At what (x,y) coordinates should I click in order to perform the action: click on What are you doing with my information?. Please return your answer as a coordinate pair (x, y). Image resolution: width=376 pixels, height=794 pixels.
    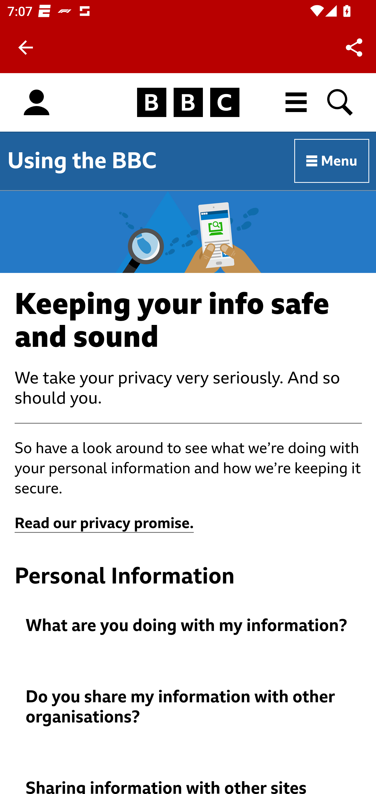
    Looking at the image, I should click on (189, 626).